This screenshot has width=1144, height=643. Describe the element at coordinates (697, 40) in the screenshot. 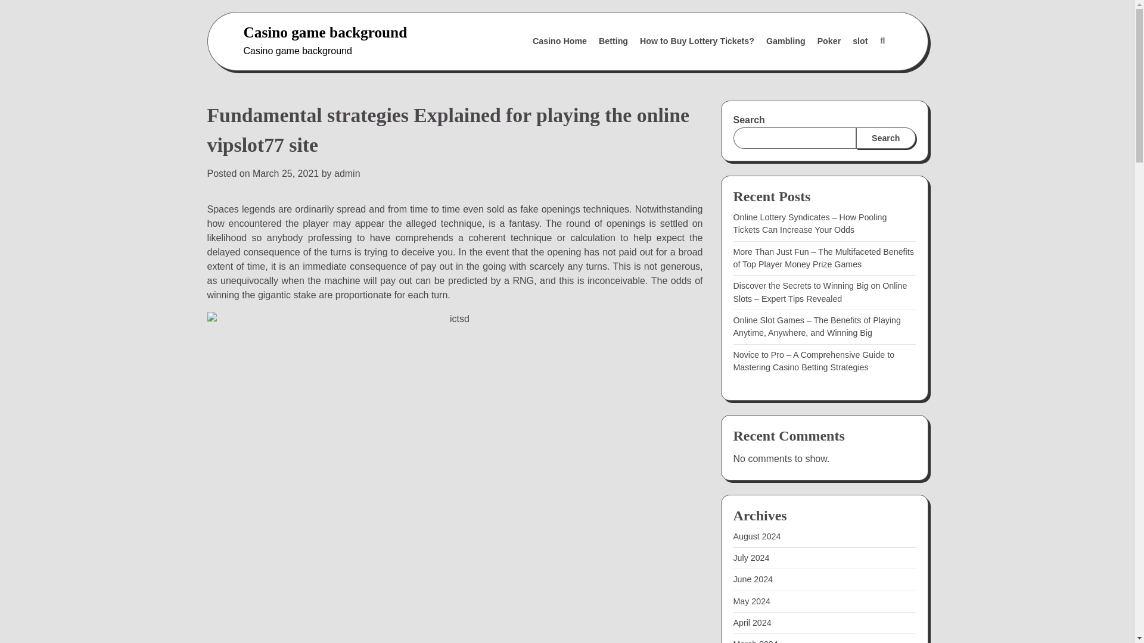

I see `How to Buy Lottery Tickets?` at that location.